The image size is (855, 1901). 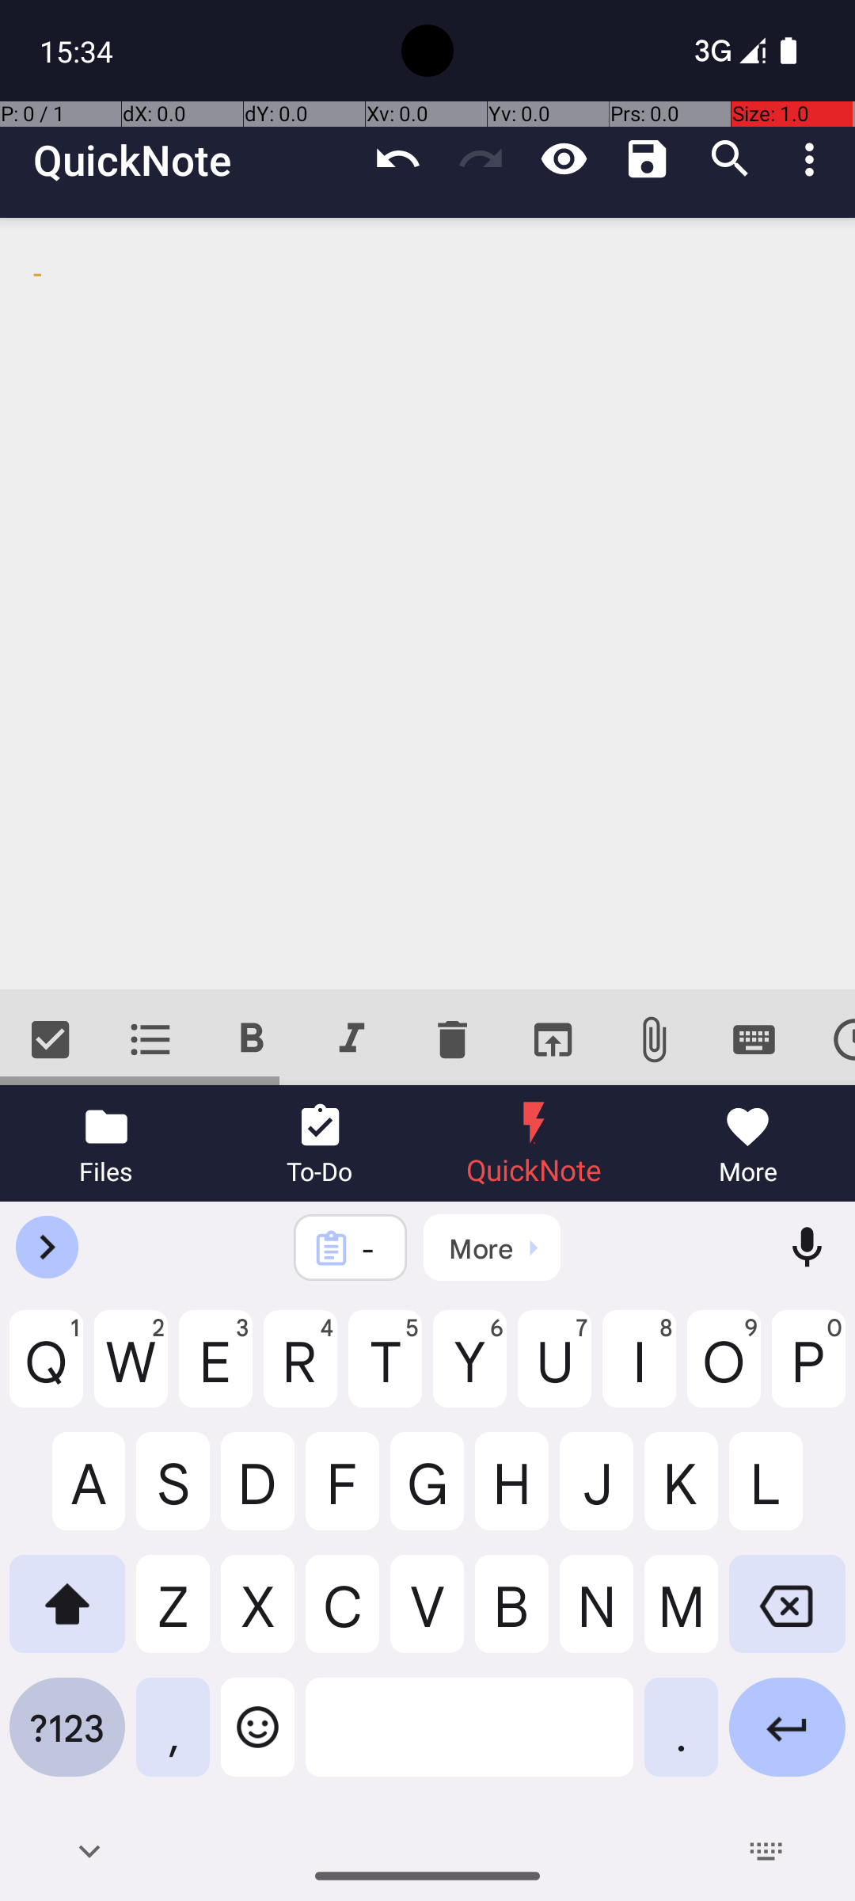 What do you see at coordinates (809, 1371) in the screenshot?
I see `P` at bounding box center [809, 1371].